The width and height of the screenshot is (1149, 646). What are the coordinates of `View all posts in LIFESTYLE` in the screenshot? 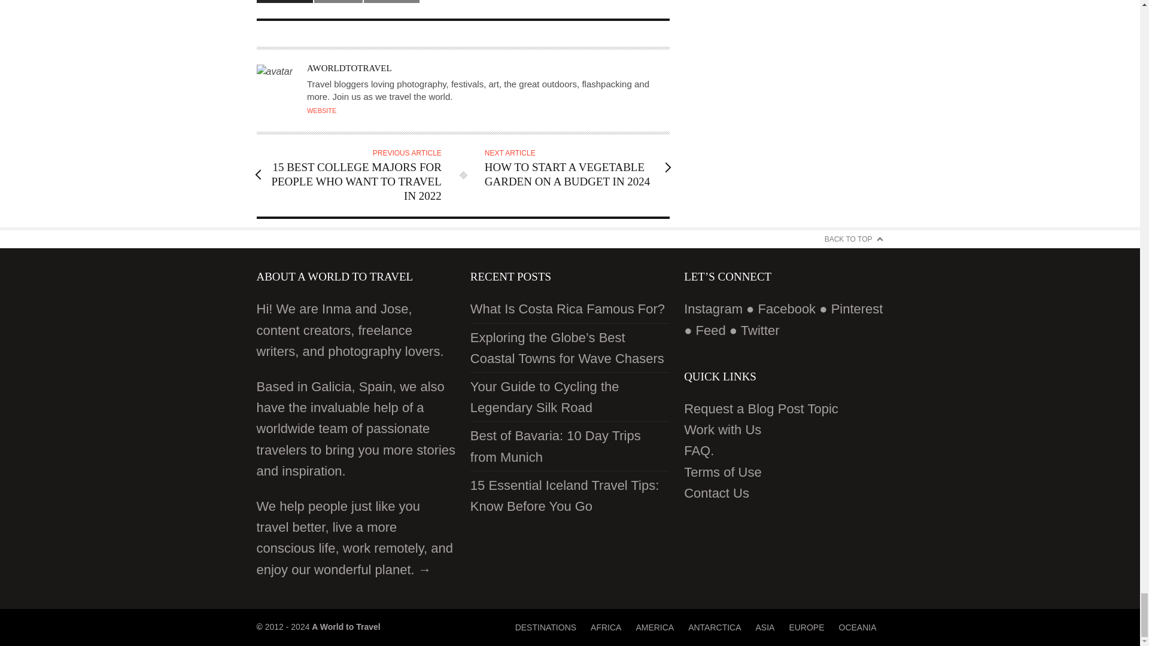 It's located at (338, 1).